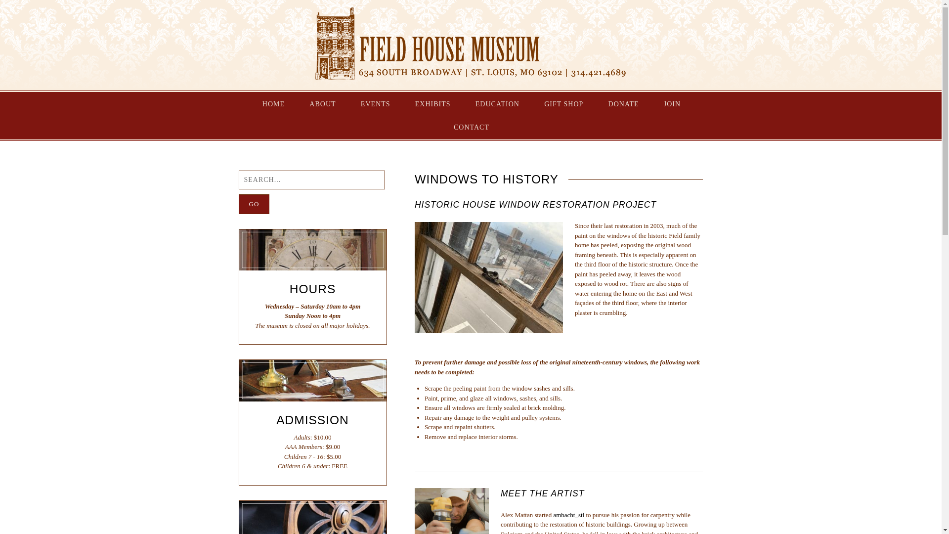 The width and height of the screenshot is (949, 534). What do you see at coordinates (322, 104) in the screenshot?
I see `ABOUT` at bounding box center [322, 104].